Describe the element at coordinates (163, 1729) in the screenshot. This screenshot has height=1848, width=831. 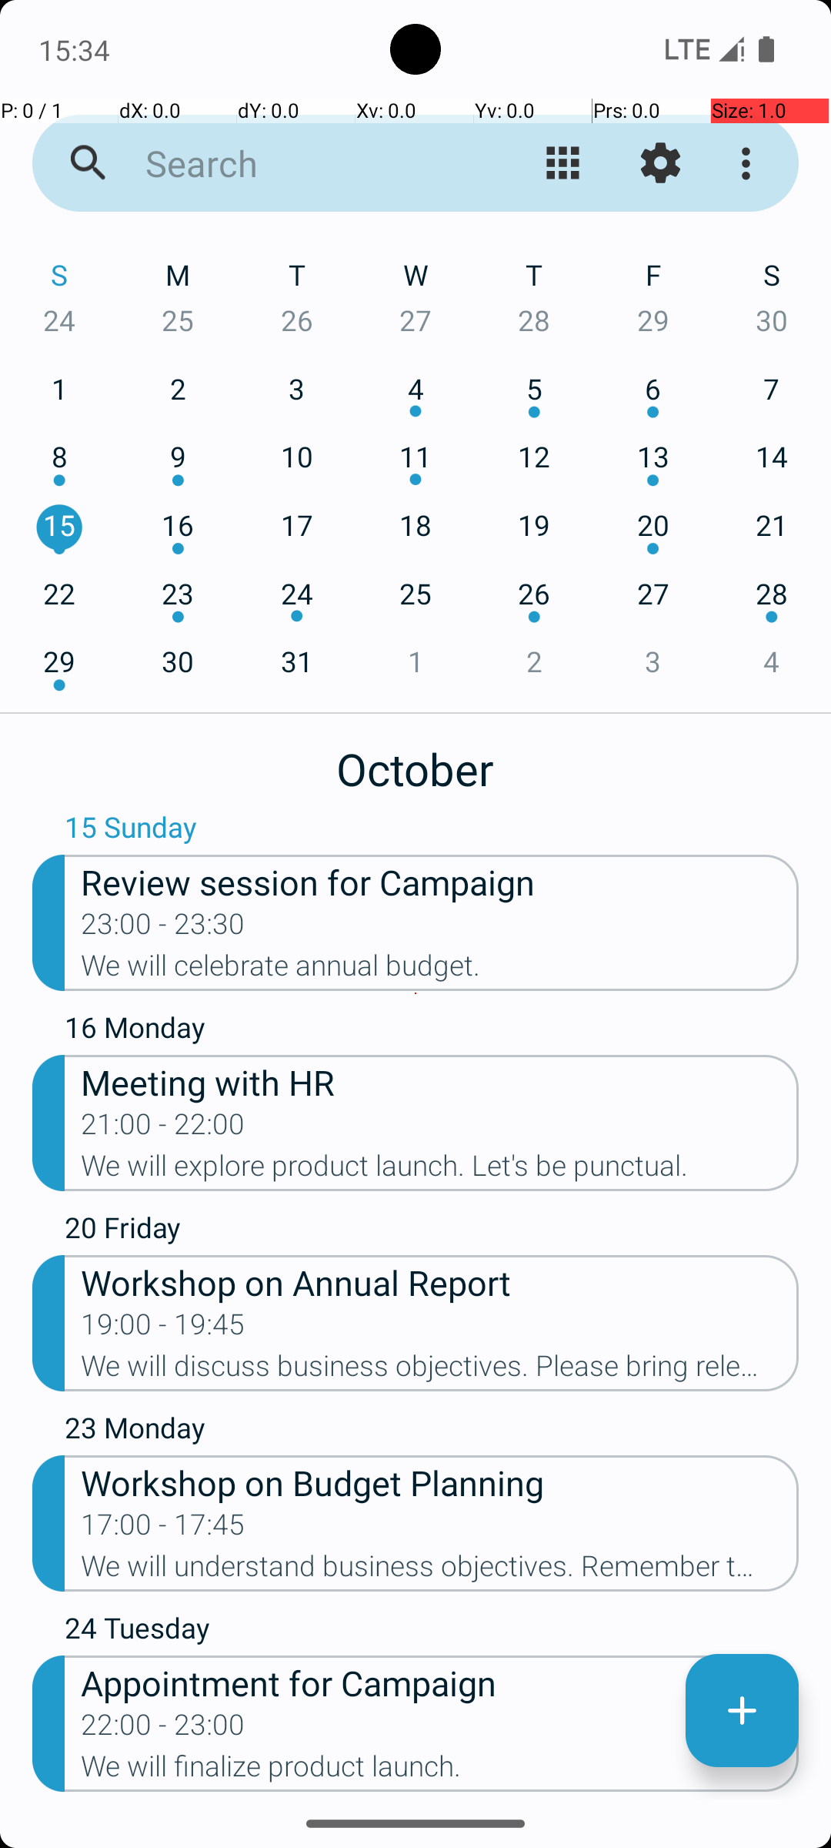
I see `22:00 - 23:00` at that location.